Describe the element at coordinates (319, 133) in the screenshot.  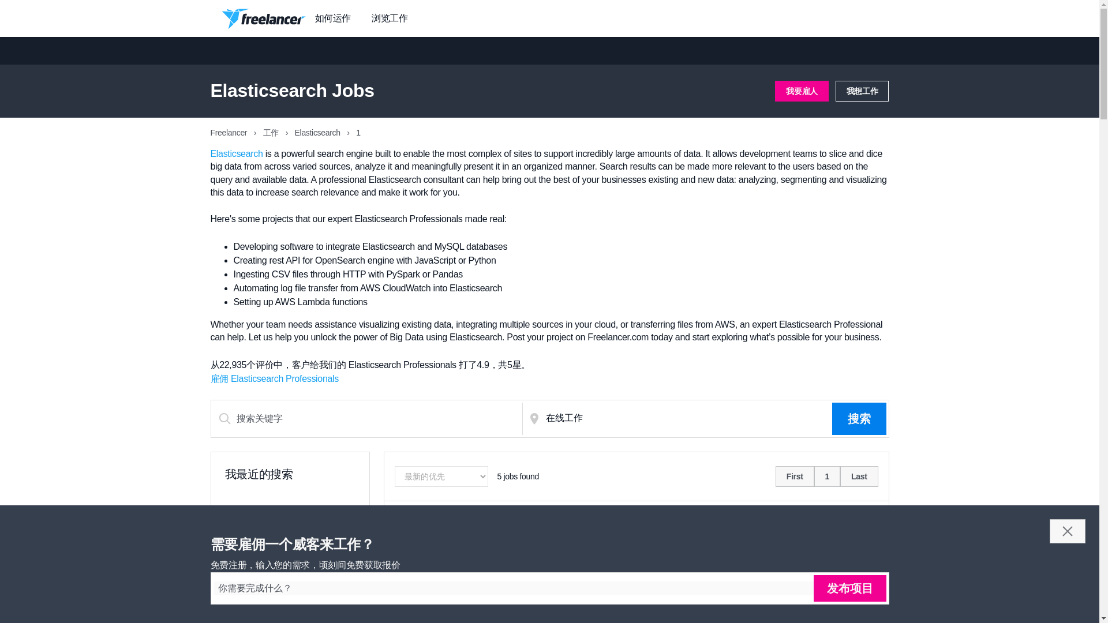
I see `Elasticsearch` at that location.